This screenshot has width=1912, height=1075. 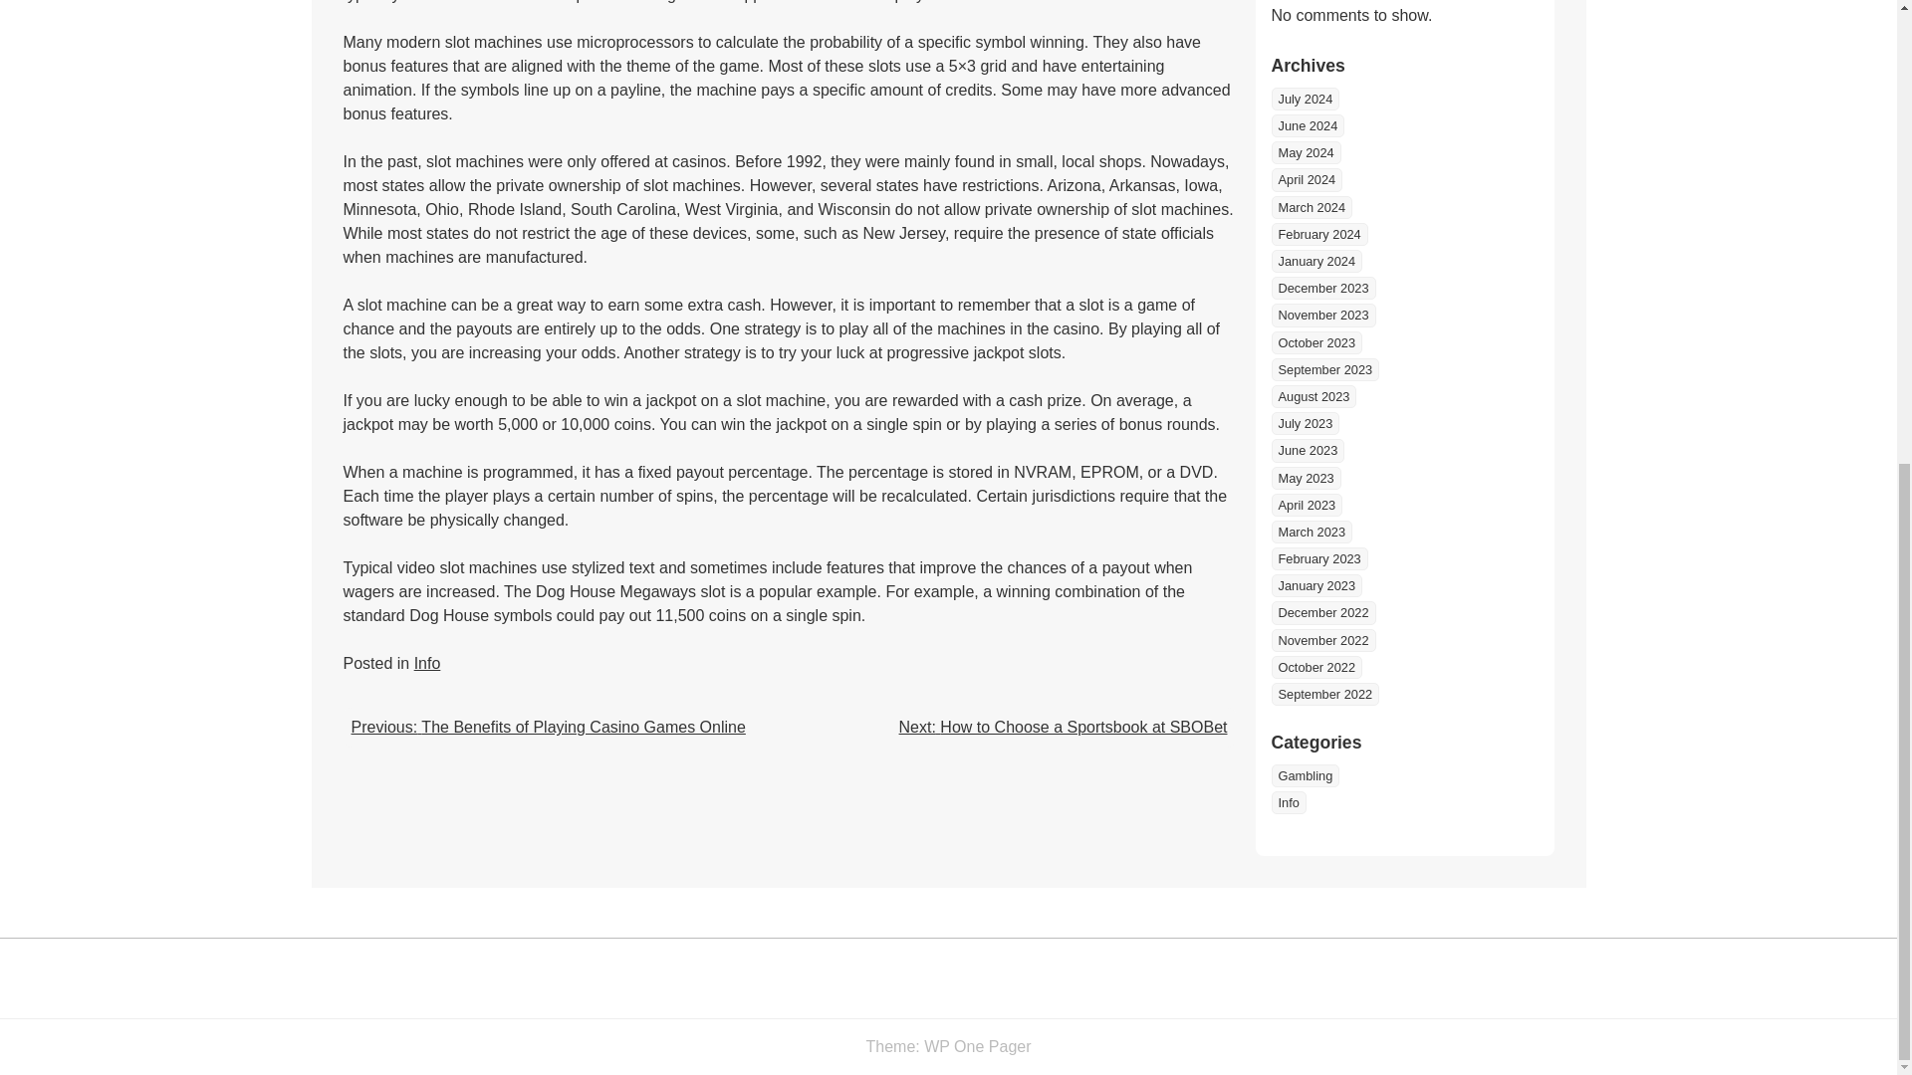 I want to click on June 2024, so click(x=1307, y=125).